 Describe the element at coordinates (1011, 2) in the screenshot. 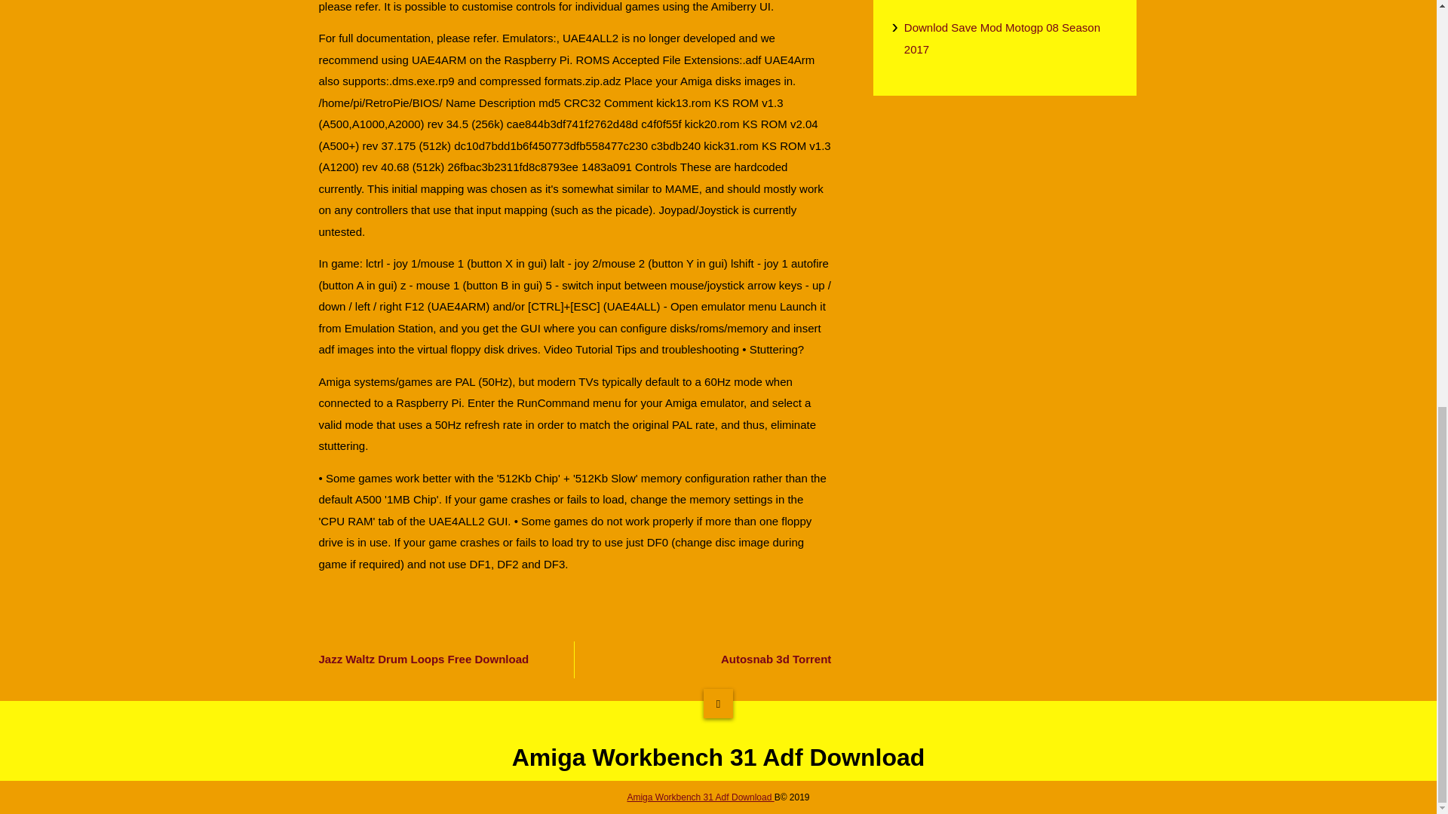

I see `Bogolyubov Uchebnik Po Chercheniyu` at that location.